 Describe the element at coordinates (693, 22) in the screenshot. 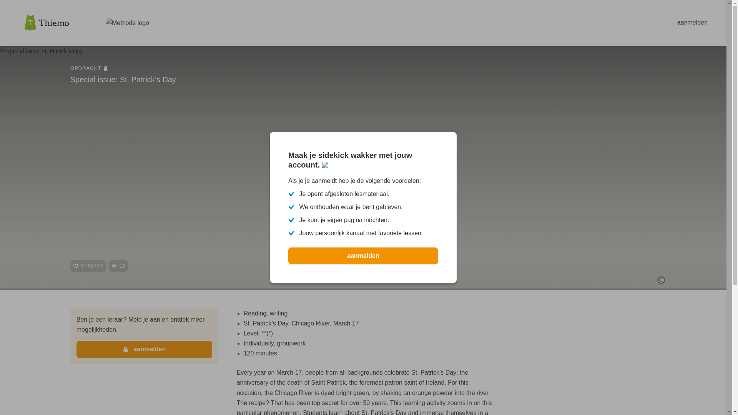

I see `Open login scherm` at that location.